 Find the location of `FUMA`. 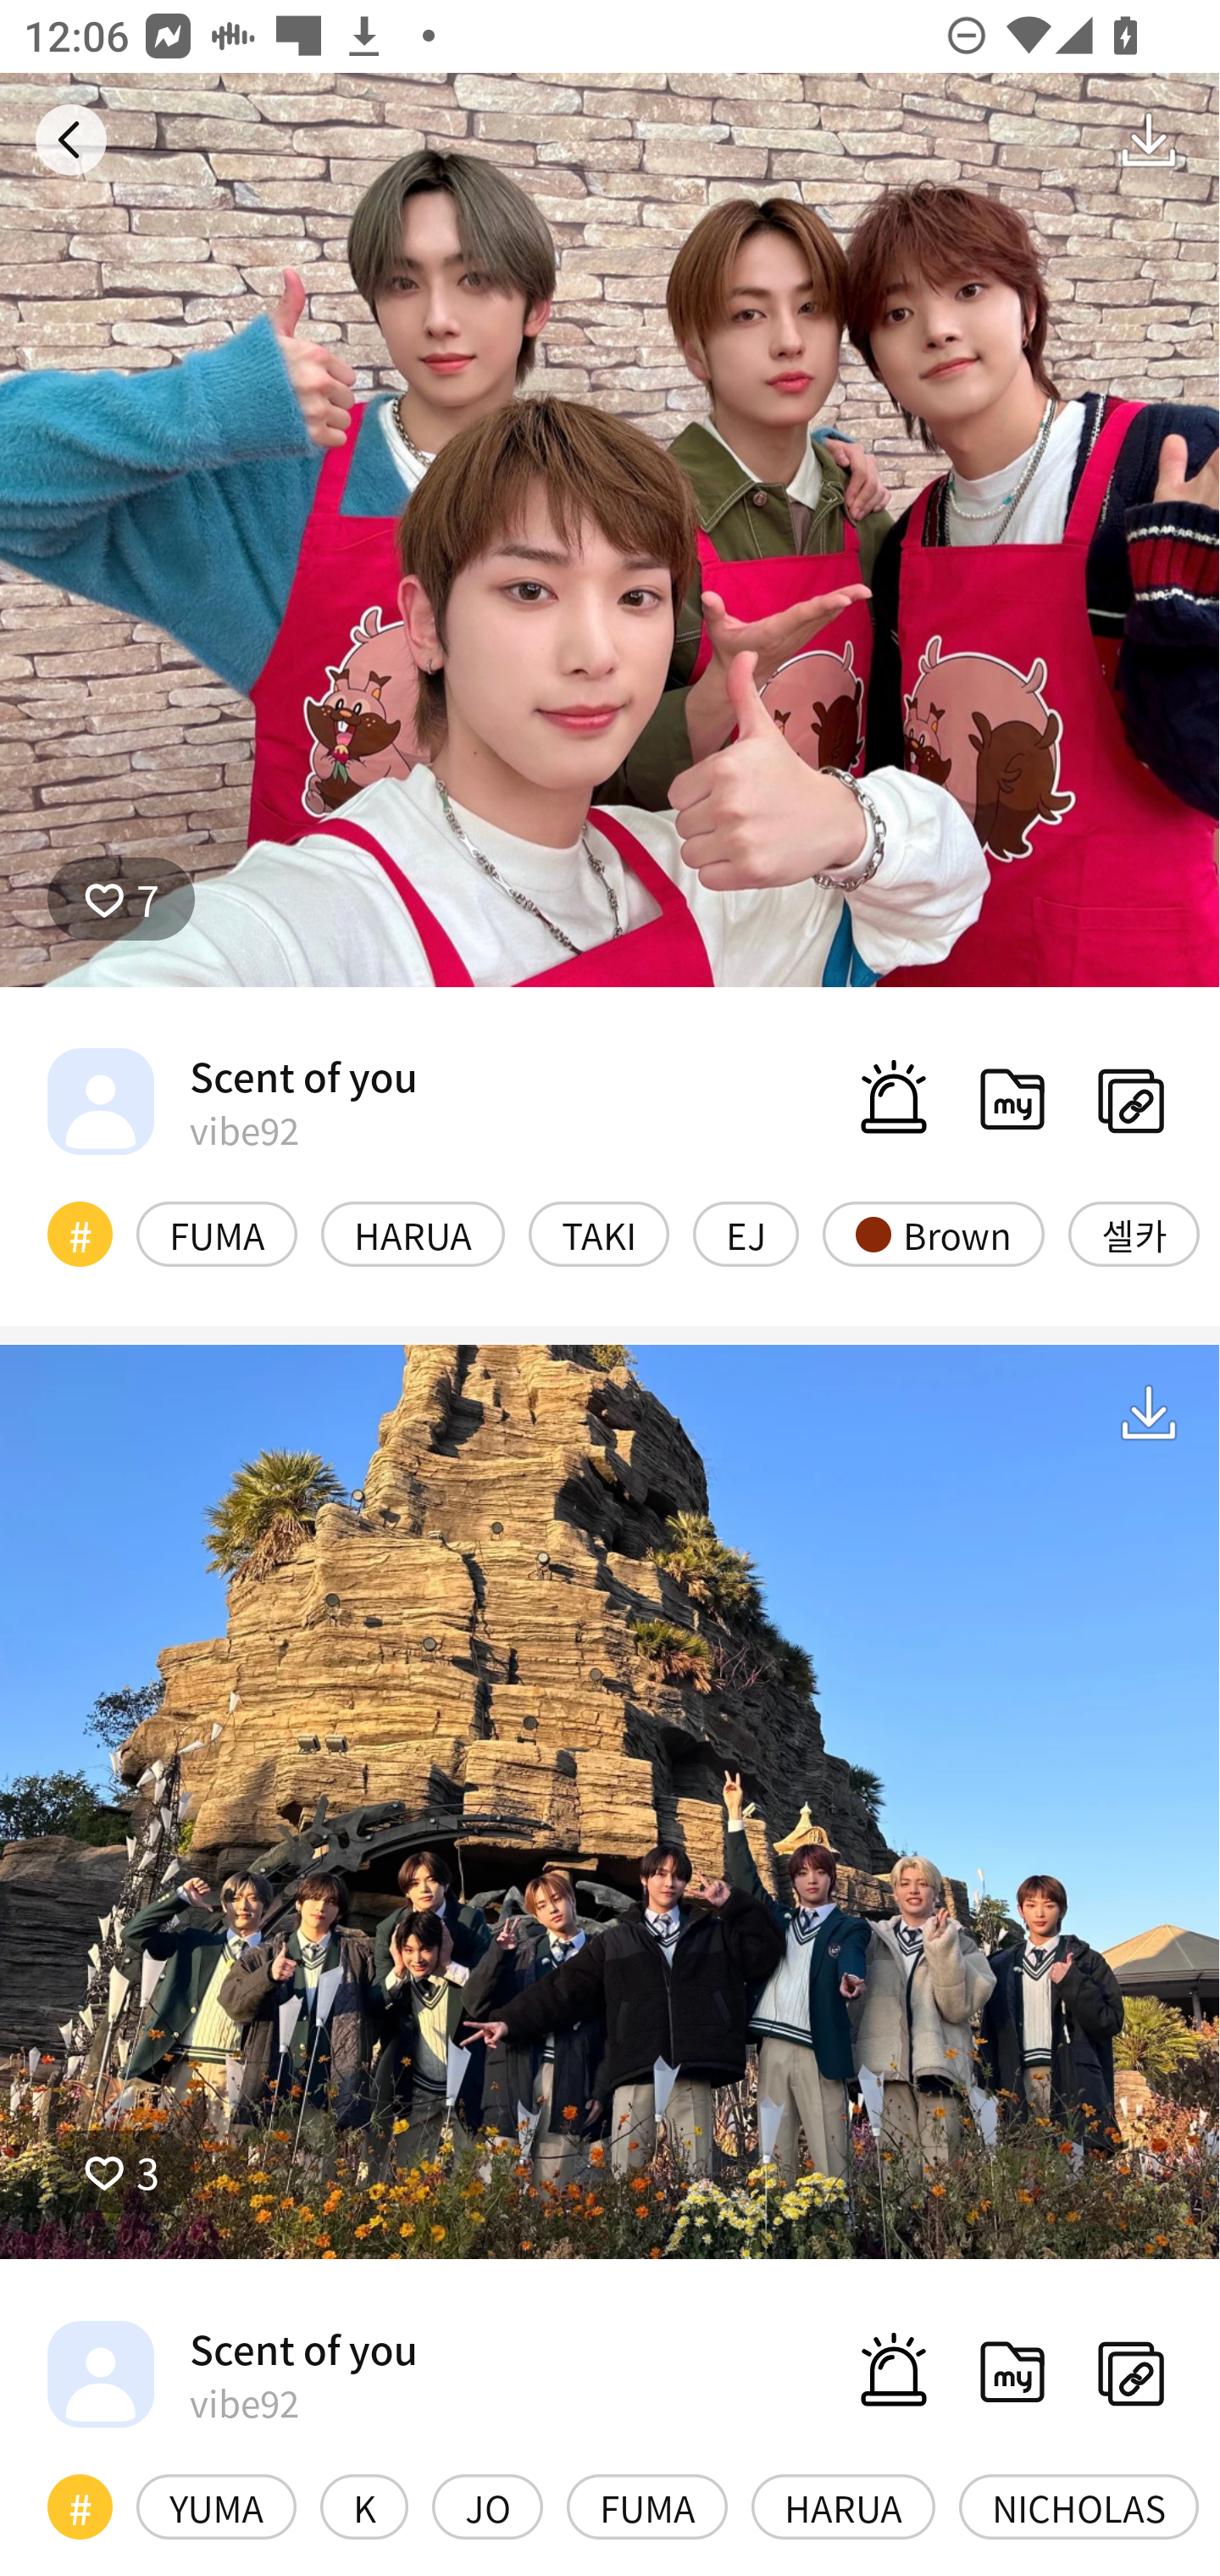

FUMA is located at coordinates (647, 2507).